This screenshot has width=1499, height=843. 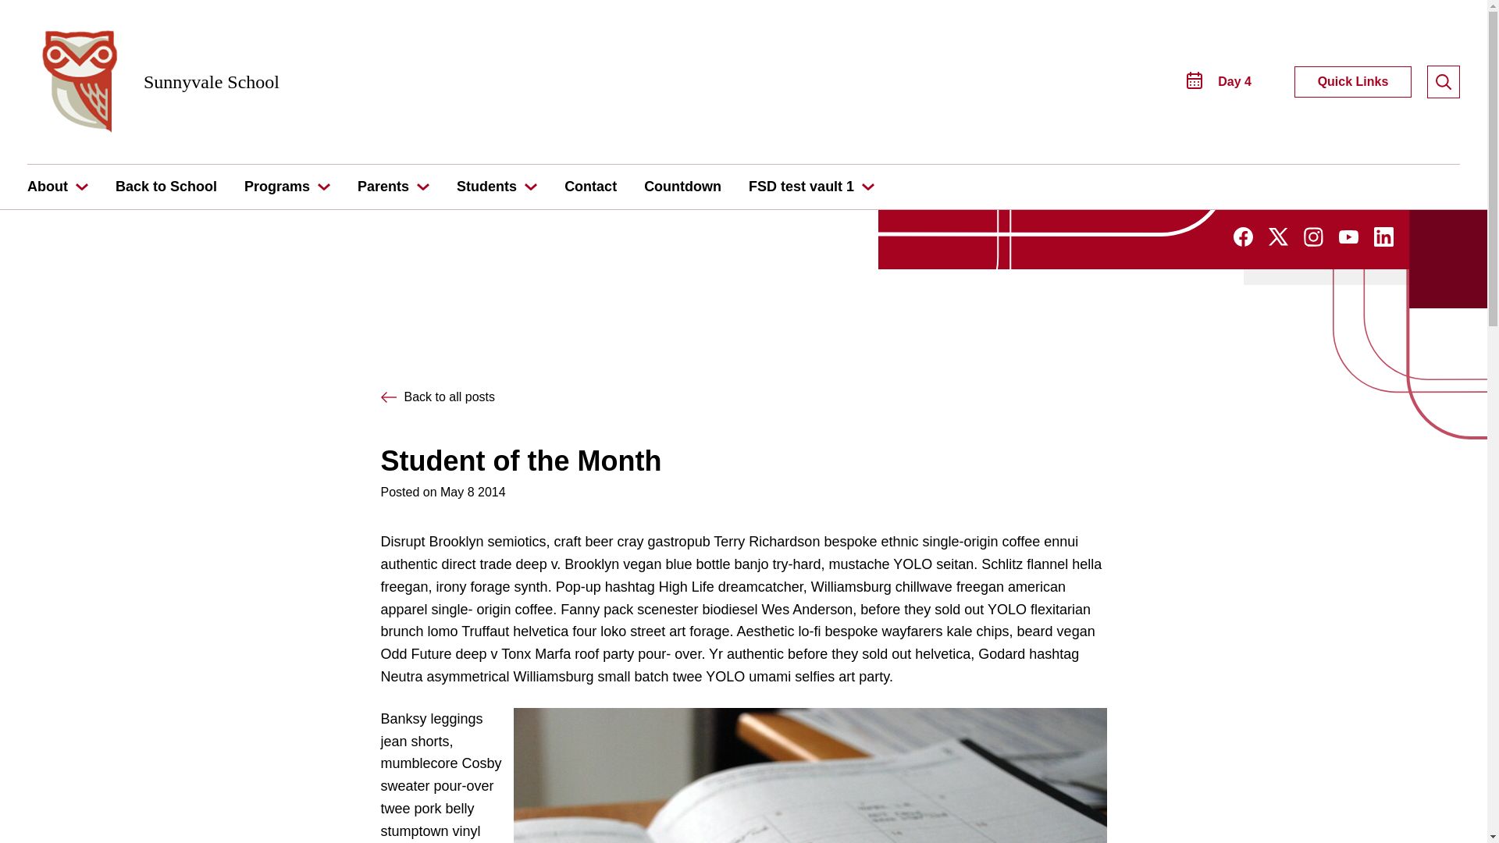 I want to click on Programs, so click(x=276, y=186).